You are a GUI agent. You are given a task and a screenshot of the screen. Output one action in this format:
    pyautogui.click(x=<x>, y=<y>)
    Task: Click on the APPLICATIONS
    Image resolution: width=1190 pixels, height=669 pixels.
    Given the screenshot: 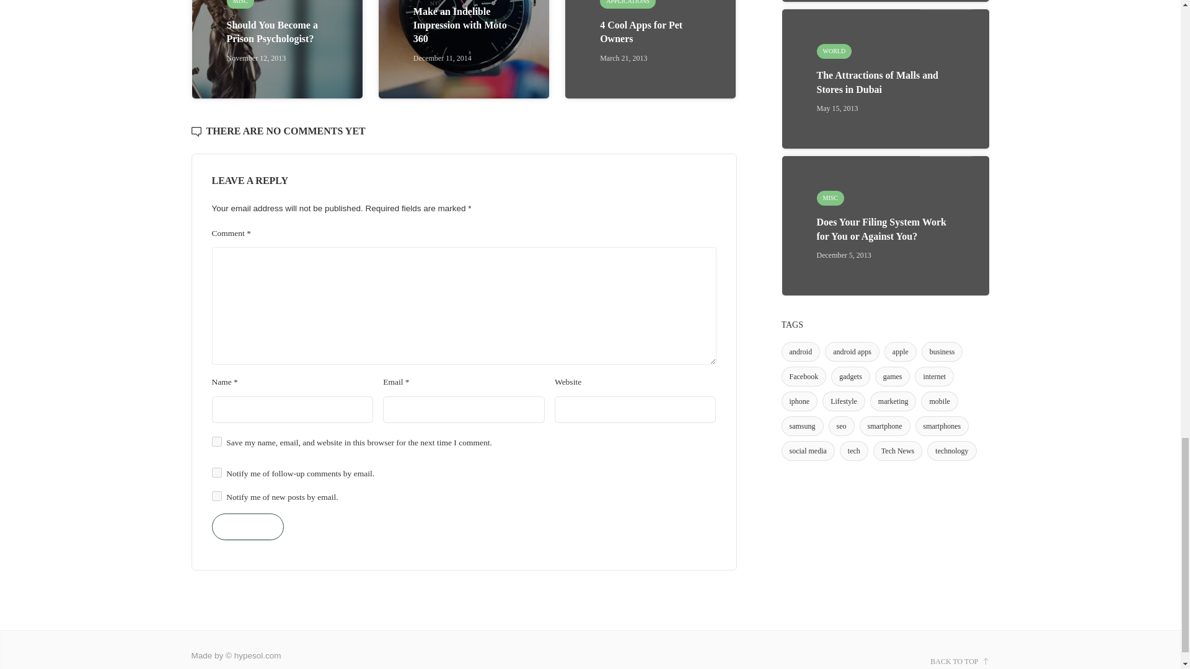 What is the action you would take?
    pyautogui.click(x=627, y=4)
    